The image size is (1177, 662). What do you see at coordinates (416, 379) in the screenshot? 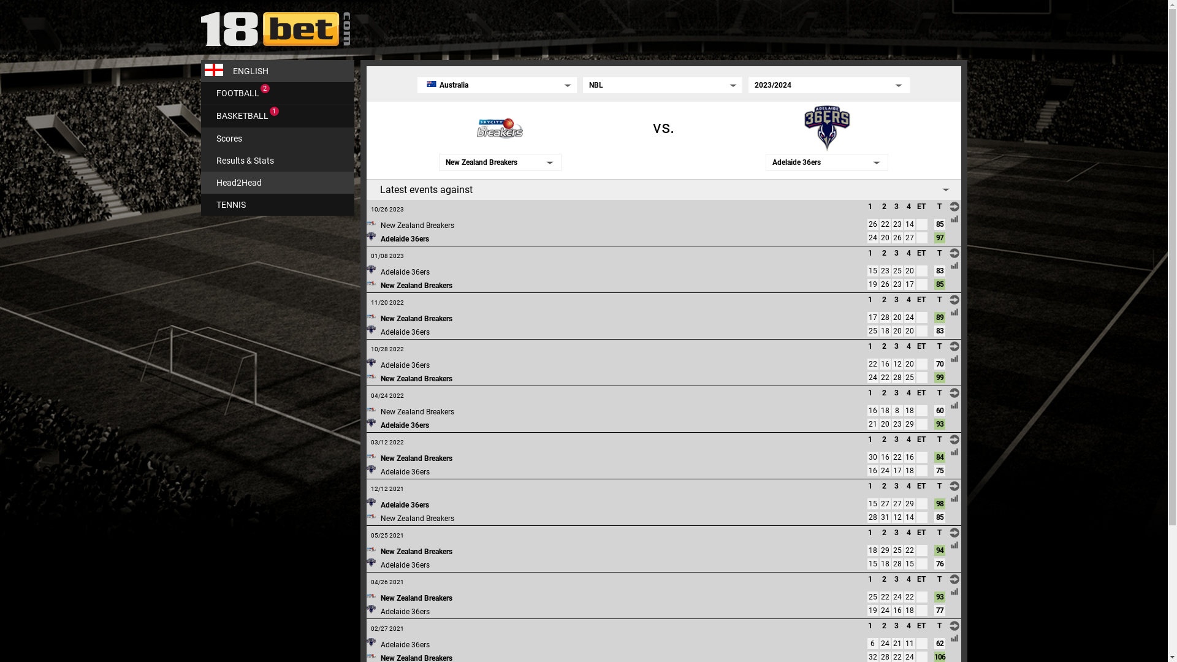
I see `New Zealand Breakers` at bounding box center [416, 379].